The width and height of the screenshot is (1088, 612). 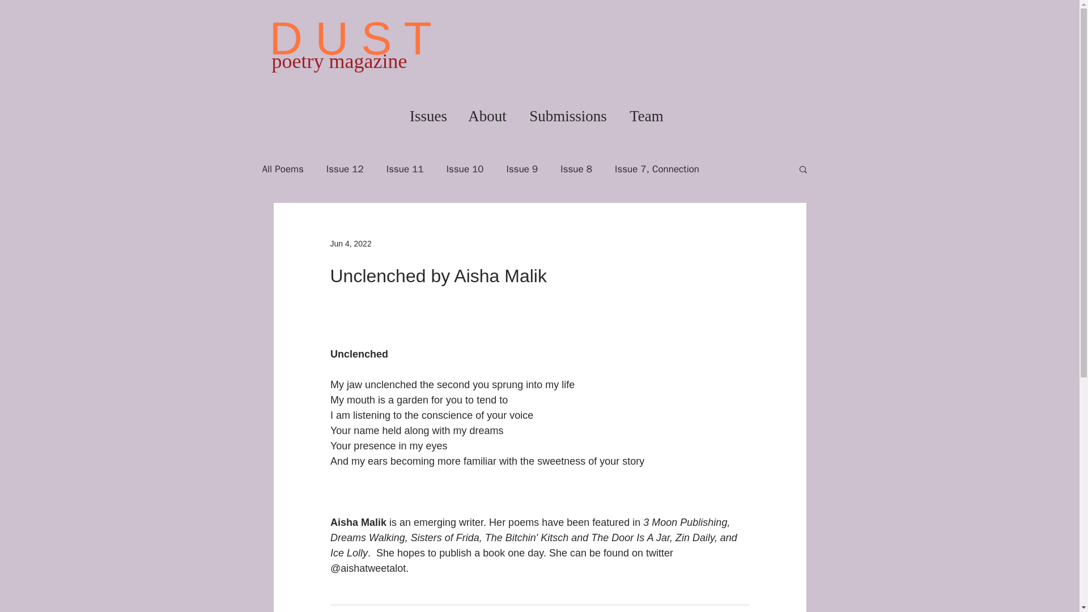 I want to click on Issue 11, so click(x=405, y=168).